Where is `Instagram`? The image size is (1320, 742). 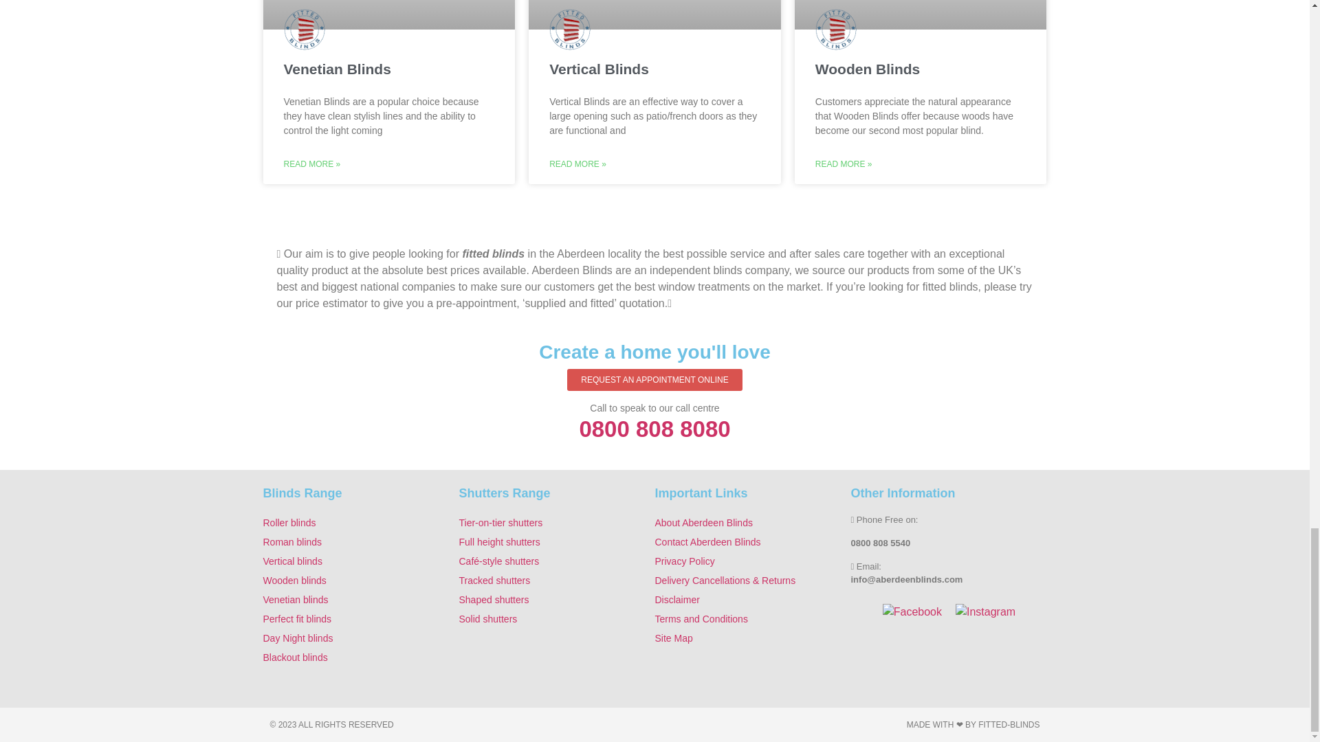 Instagram is located at coordinates (985, 611).